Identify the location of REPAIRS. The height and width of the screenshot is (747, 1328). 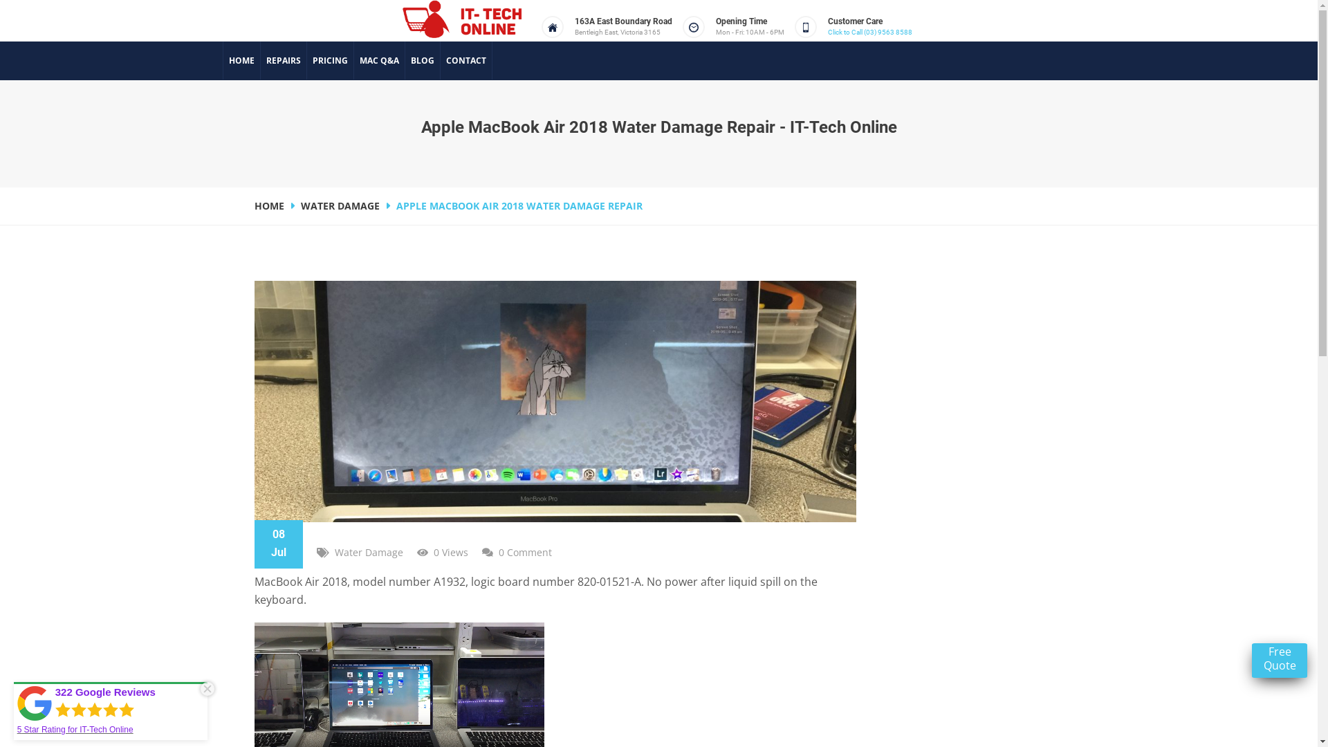
(284, 61).